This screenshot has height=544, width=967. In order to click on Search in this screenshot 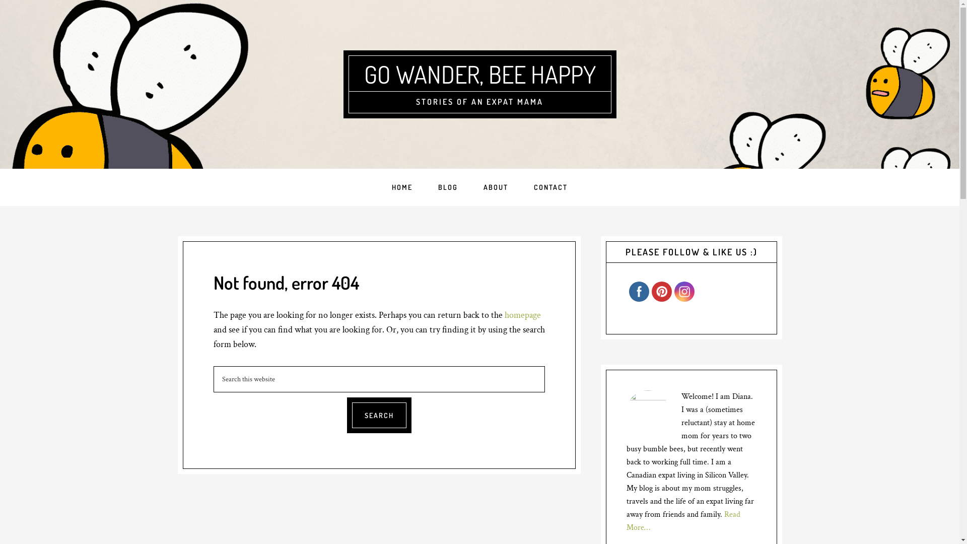, I will do `click(379, 415)`.